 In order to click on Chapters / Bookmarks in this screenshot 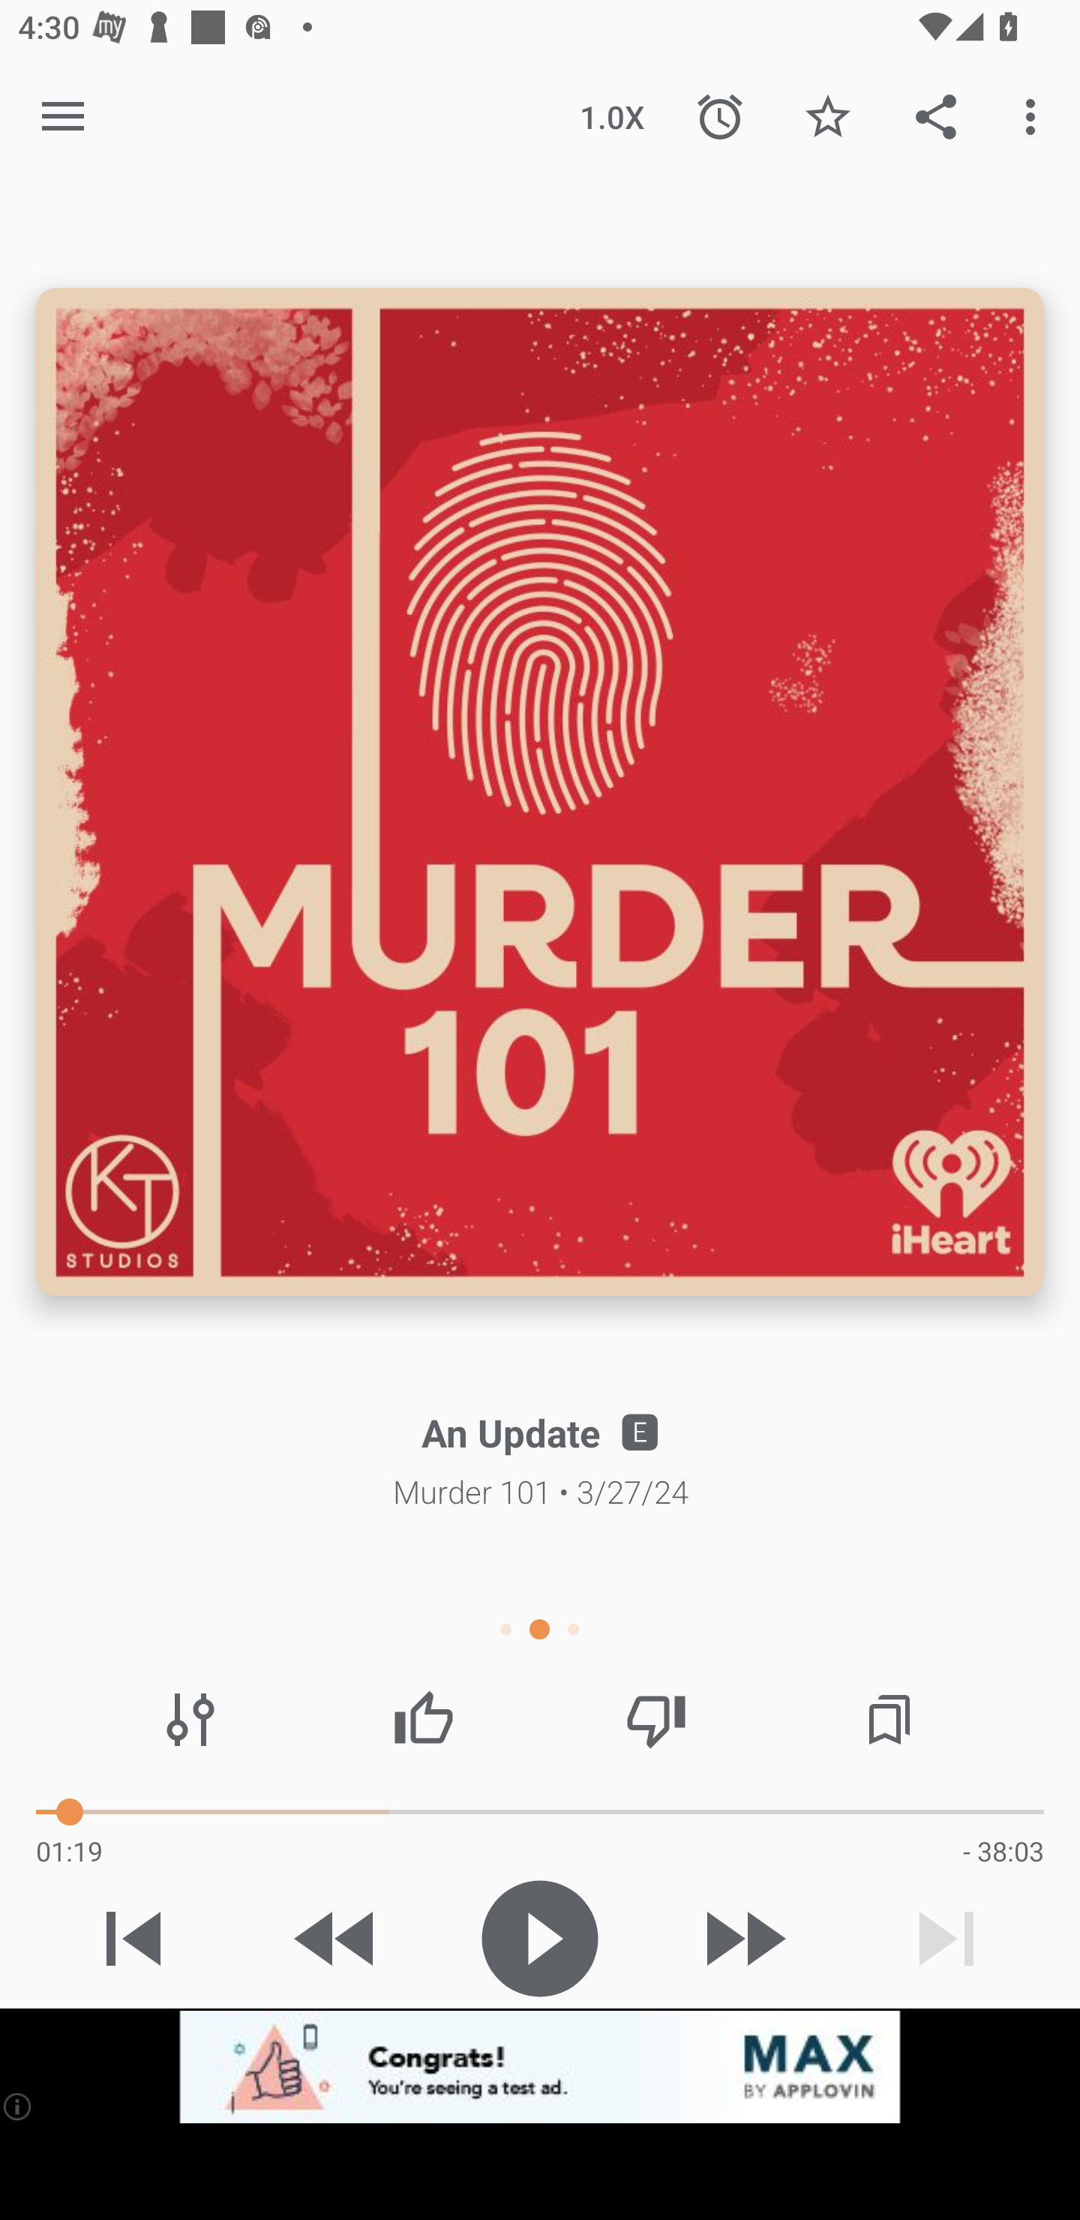, I will do `click(889, 1719)`.